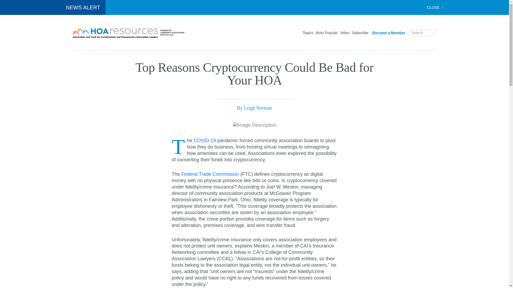 Image resolution: width=513 pixels, height=288 pixels. I want to click on Federal Trade Commission, so click(210, 174).